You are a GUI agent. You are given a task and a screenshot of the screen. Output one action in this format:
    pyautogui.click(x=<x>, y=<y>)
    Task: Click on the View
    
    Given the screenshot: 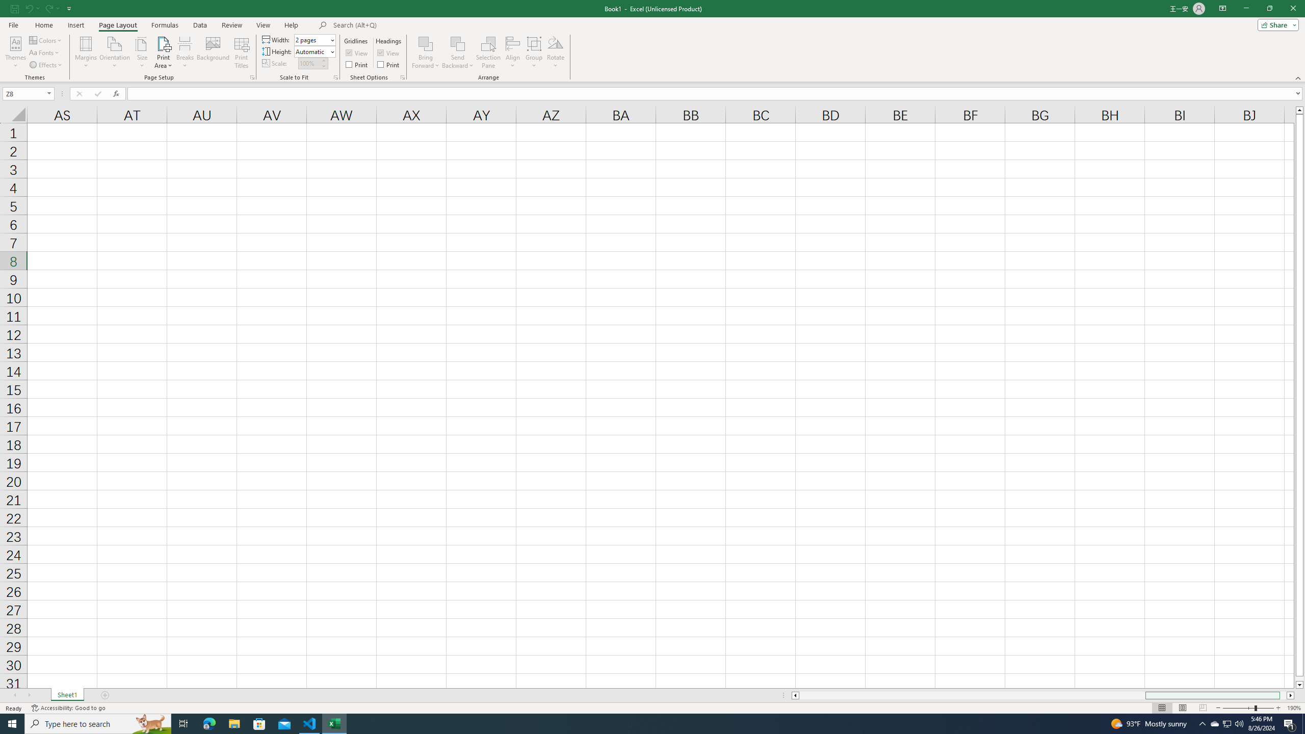 What is the action you would take?
    pyautogui.click(x=263, y=25)
    